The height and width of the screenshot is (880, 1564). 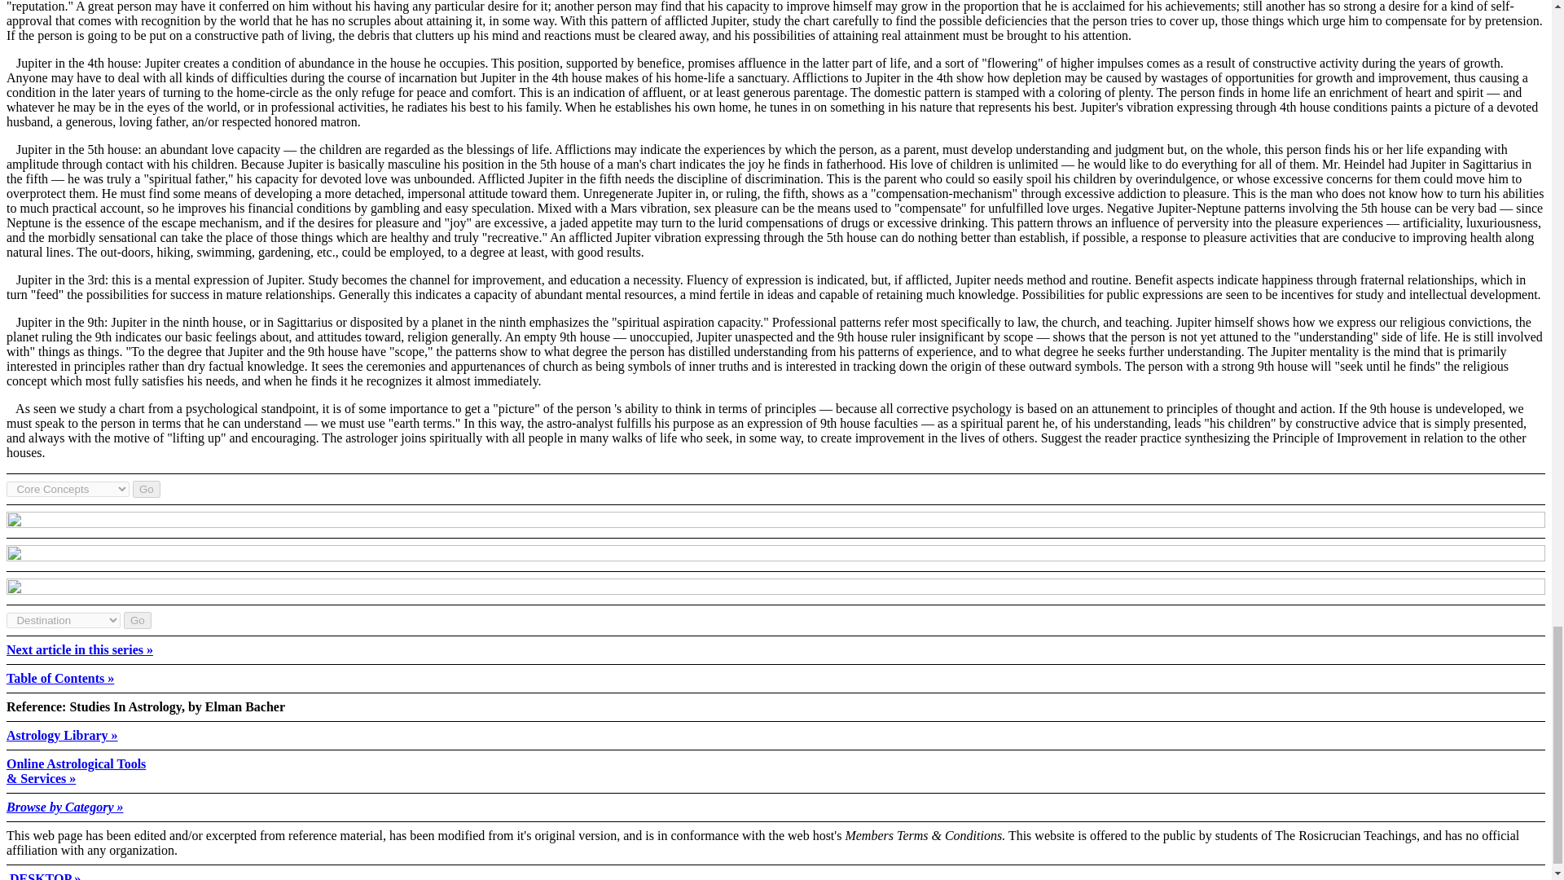 I want to click on Go, so click(x=137, y=620).